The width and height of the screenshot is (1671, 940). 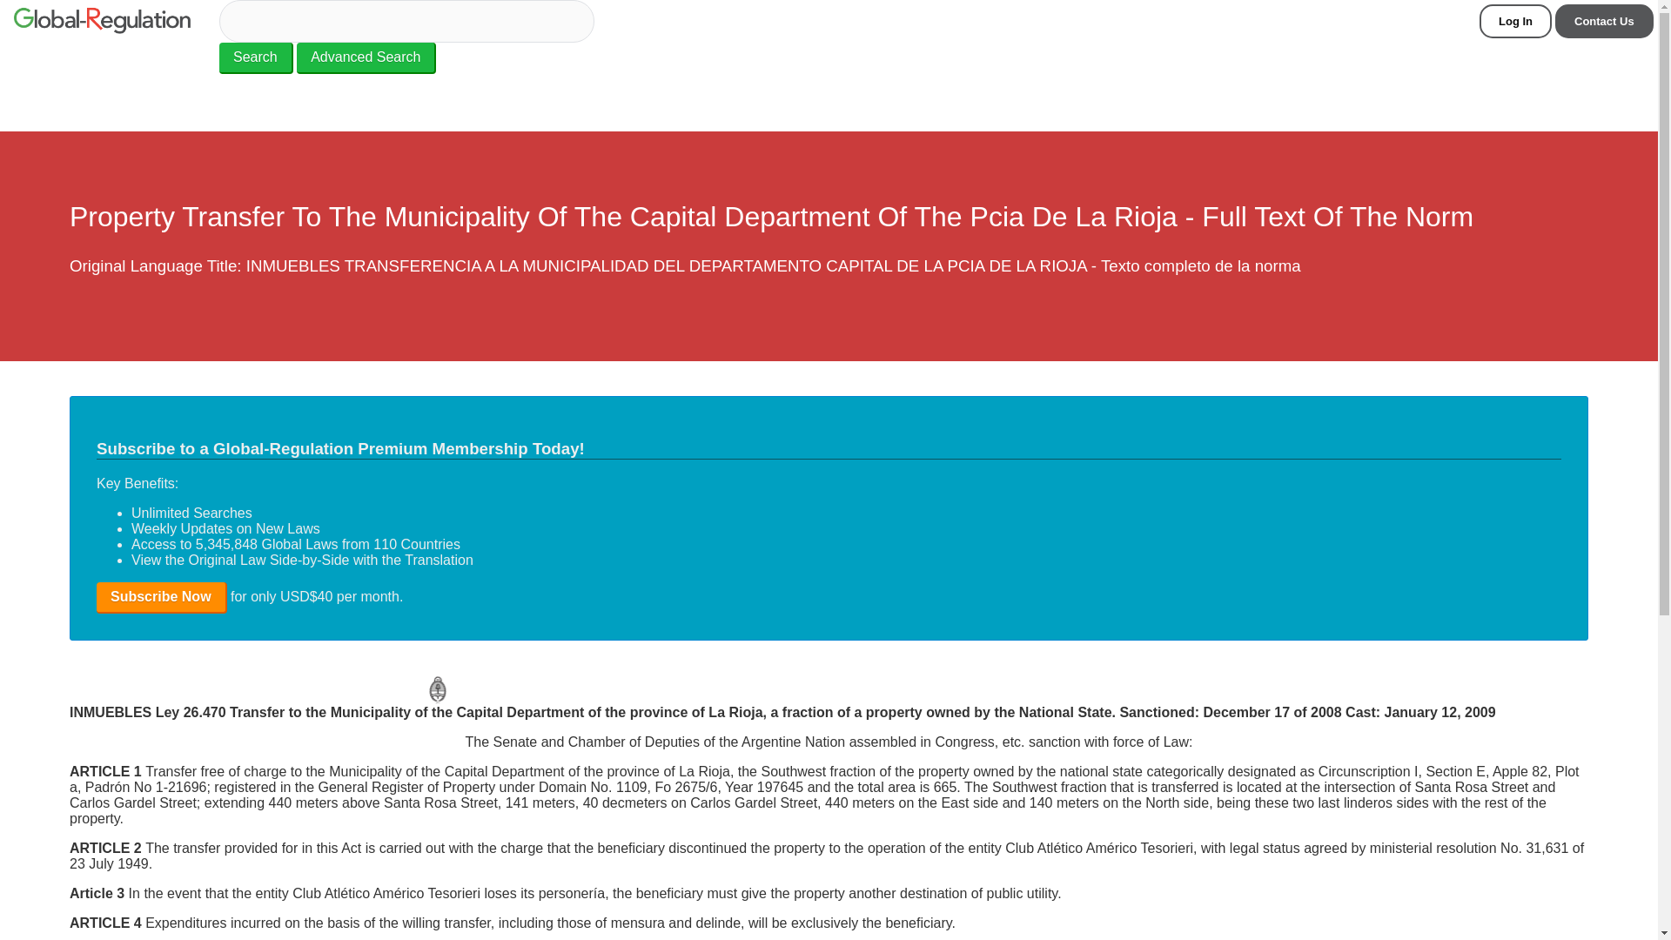 I want to click on Contact Us, so click(x=1605, y=21).